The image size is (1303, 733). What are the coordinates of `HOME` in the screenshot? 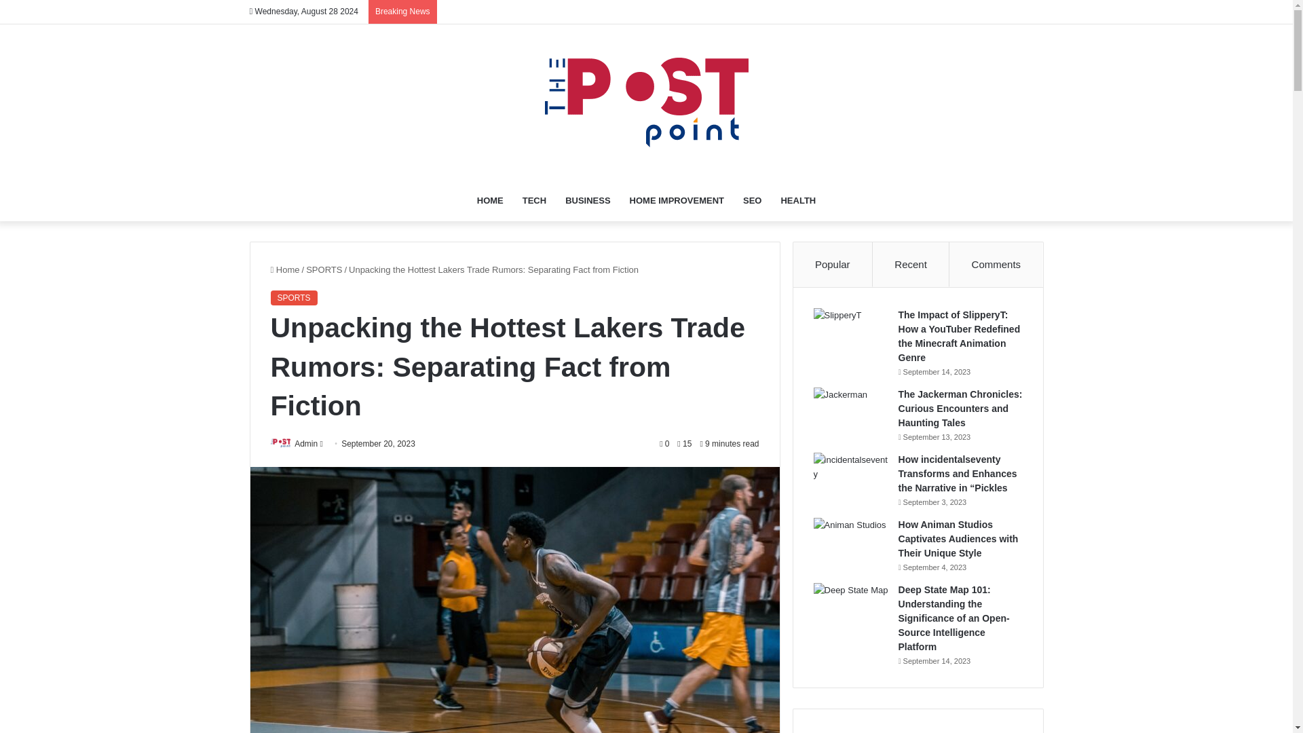 It's located at (490, 201).